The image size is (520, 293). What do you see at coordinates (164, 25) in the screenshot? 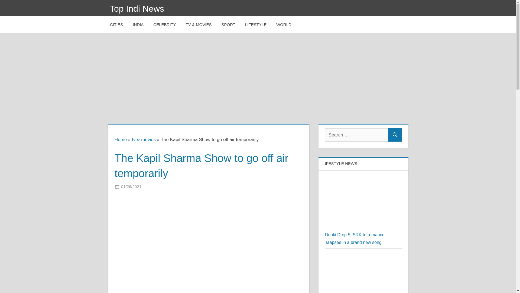
I see `CELEBRITY` at bounding box center [164, 25].